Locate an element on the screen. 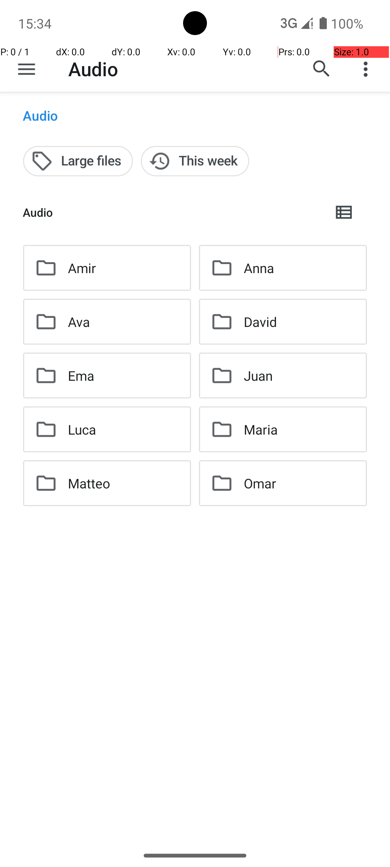 Image resolution: width=390 pixels, height=867 pixels. Luca is located at coordinates (82, 429).